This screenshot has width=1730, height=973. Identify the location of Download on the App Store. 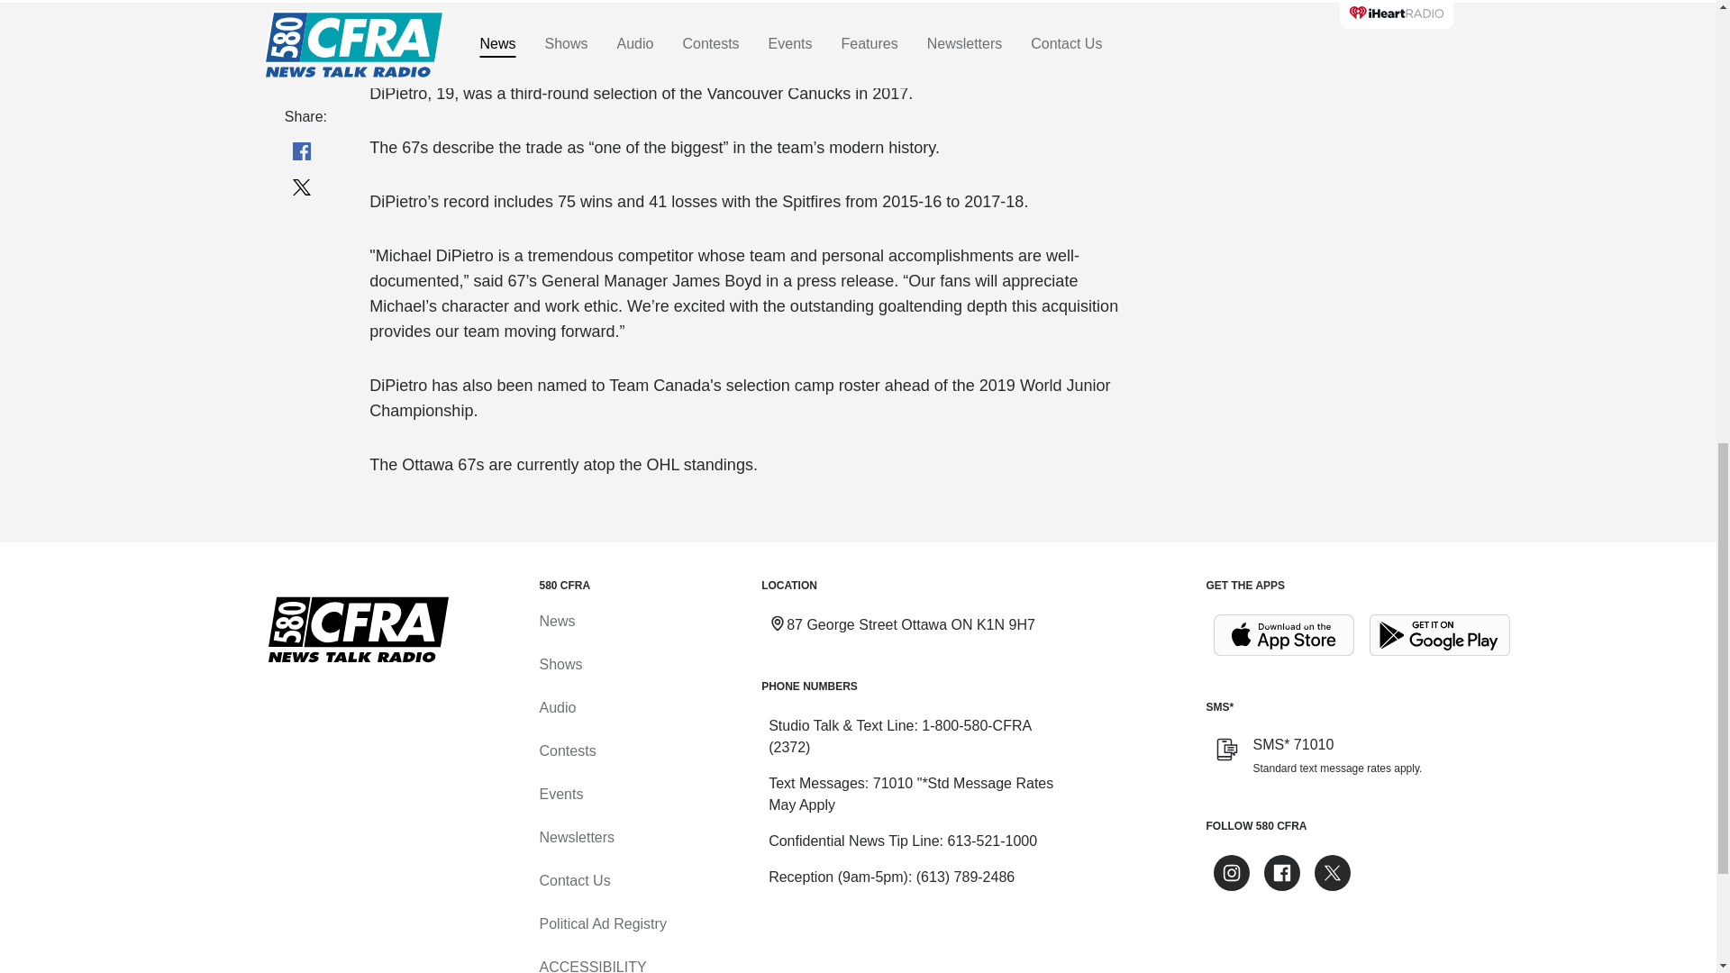
(1283, 635).